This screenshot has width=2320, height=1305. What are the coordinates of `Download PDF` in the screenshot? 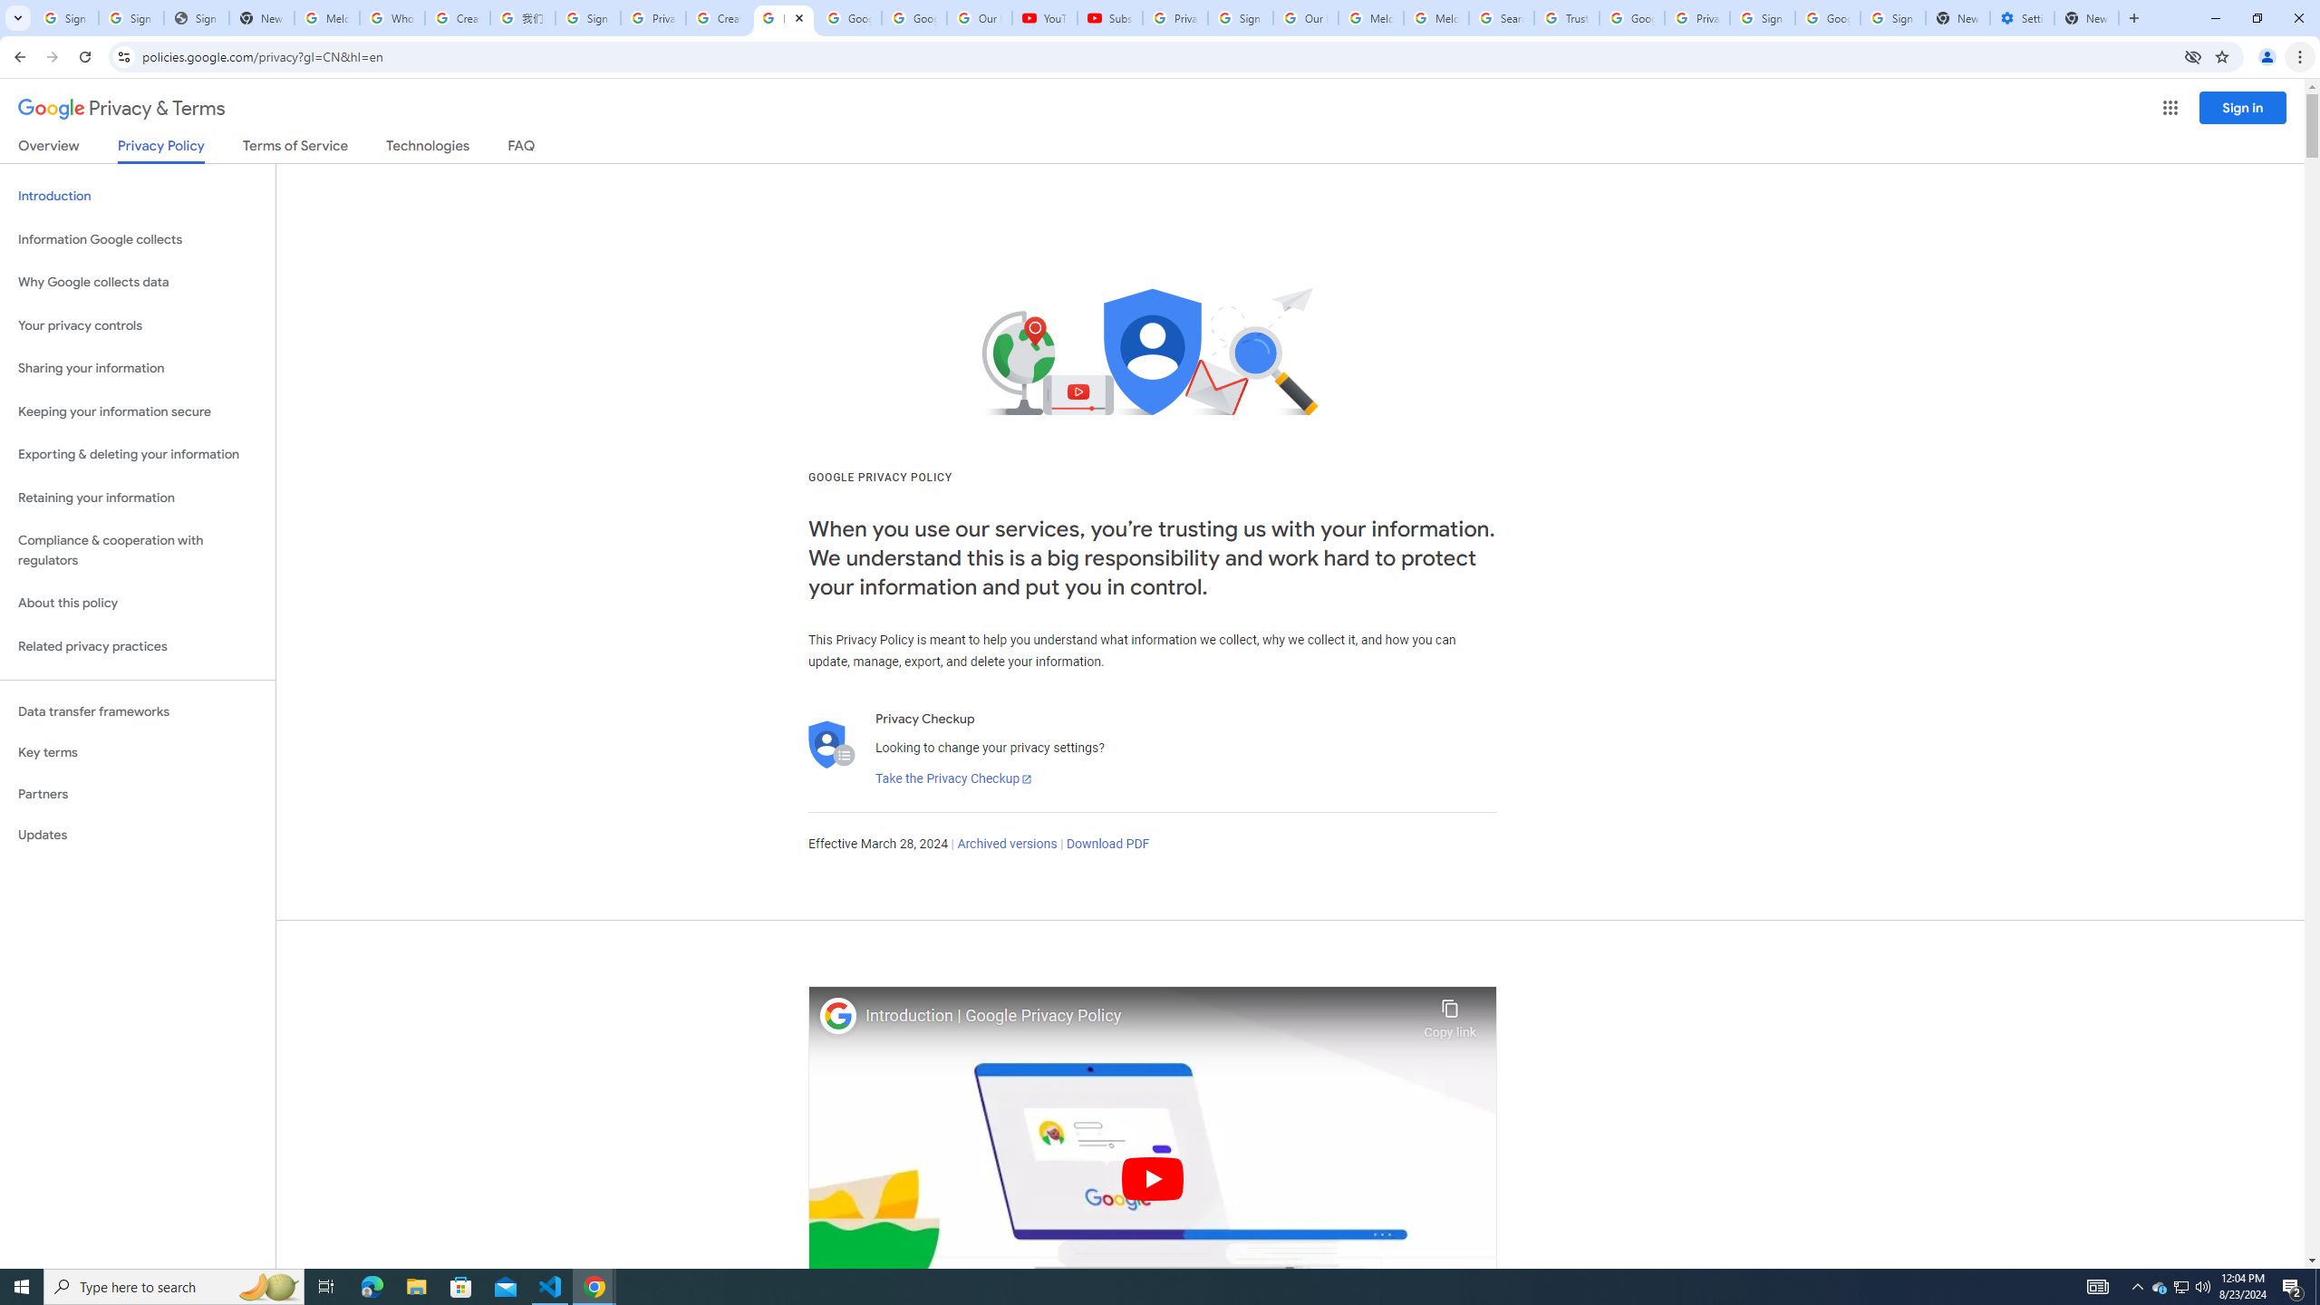 It's located at (1107, 845).